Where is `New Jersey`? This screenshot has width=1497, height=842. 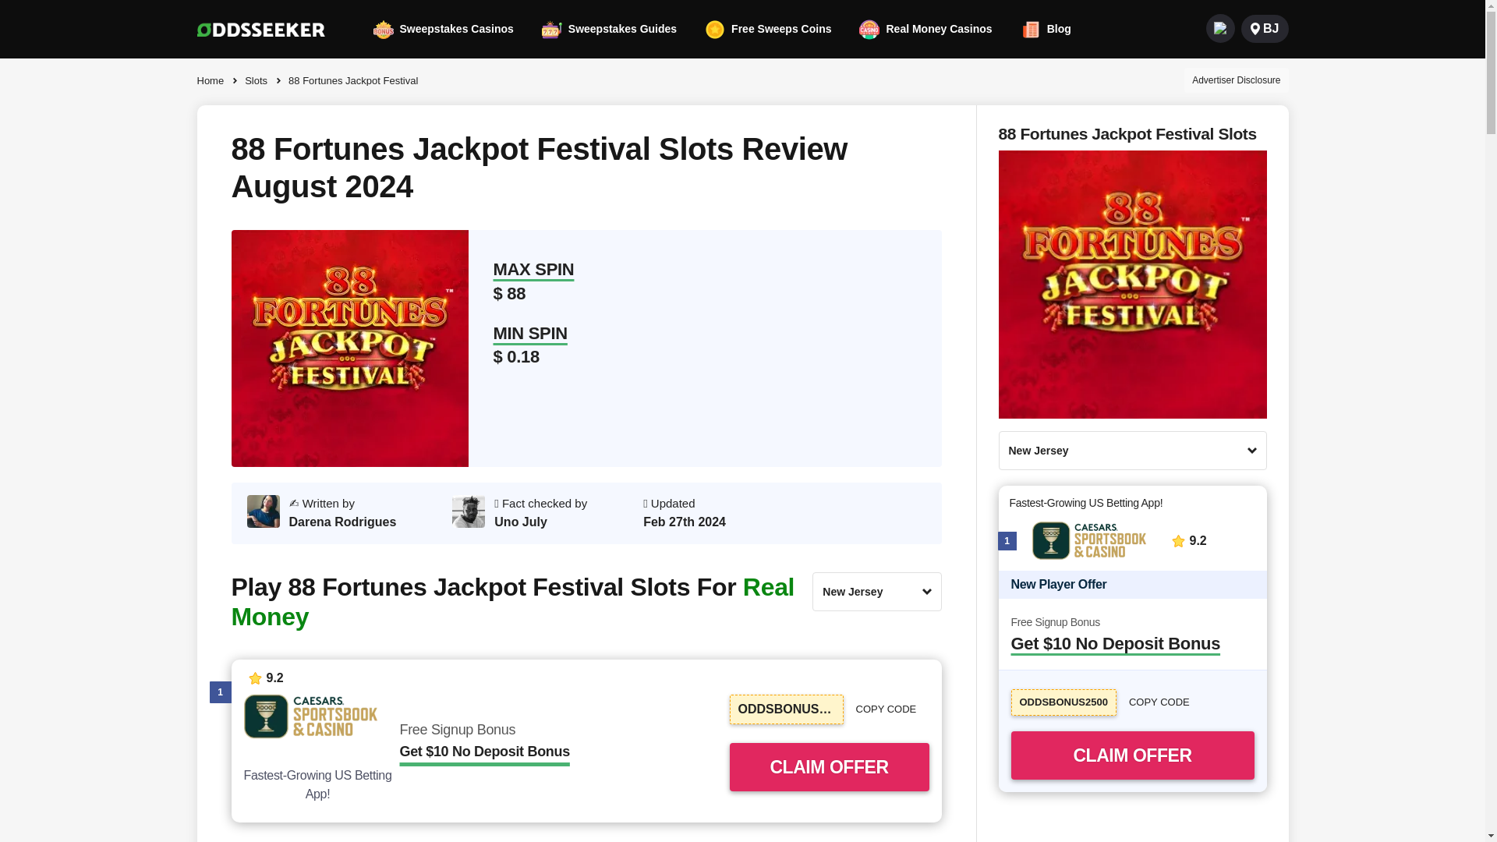
New Jersey is located at coordinates (876, 592).